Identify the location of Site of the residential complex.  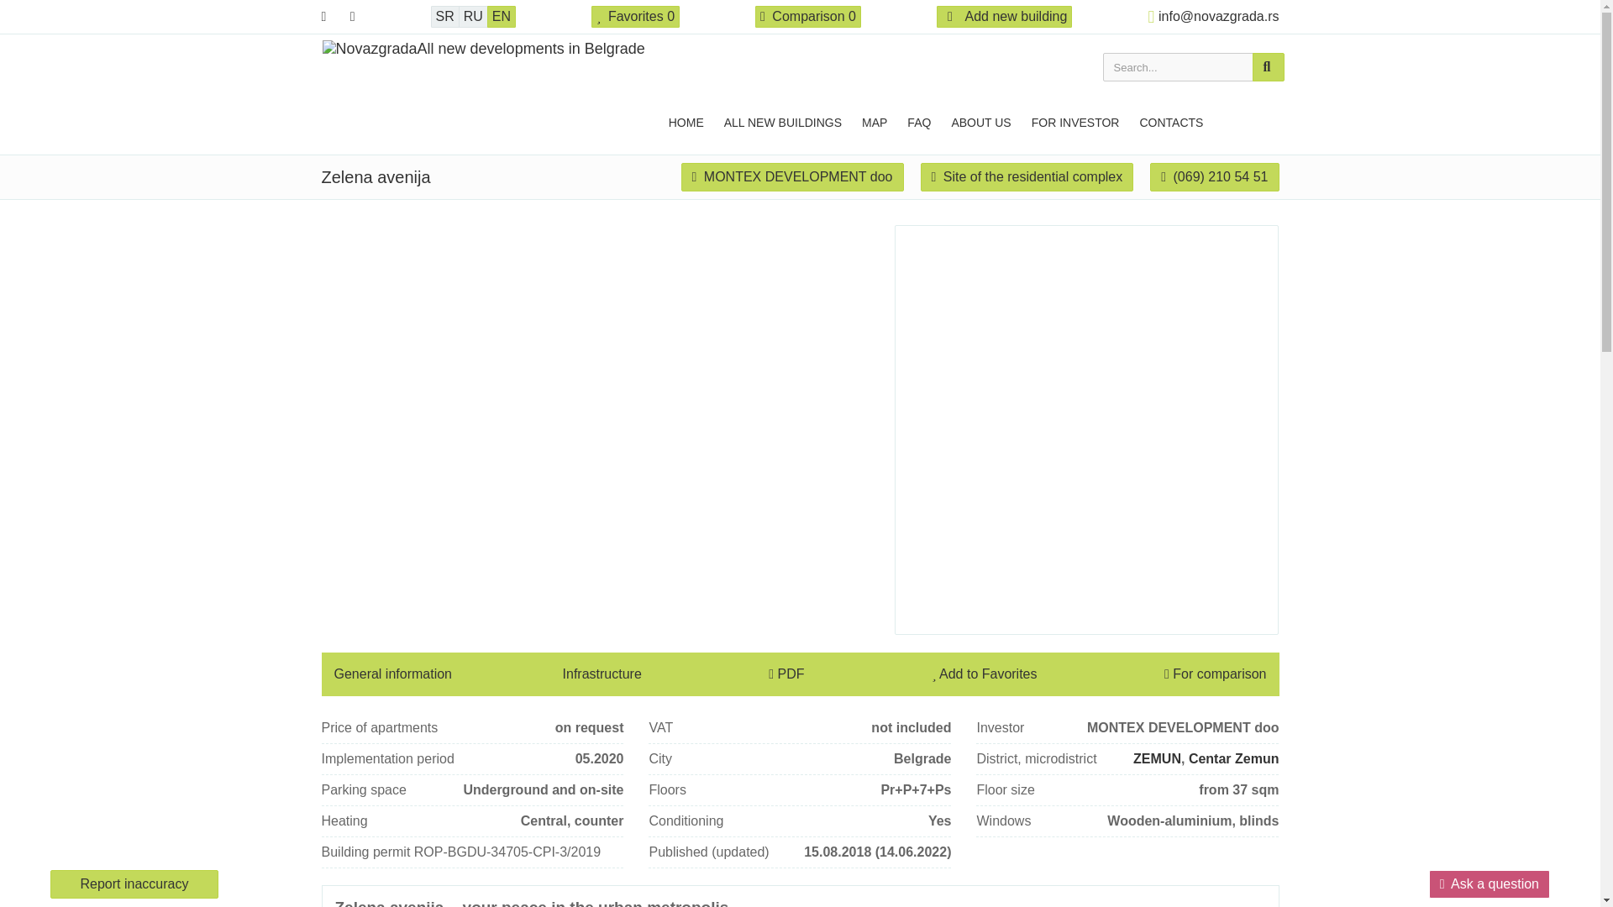
(1027, 176).